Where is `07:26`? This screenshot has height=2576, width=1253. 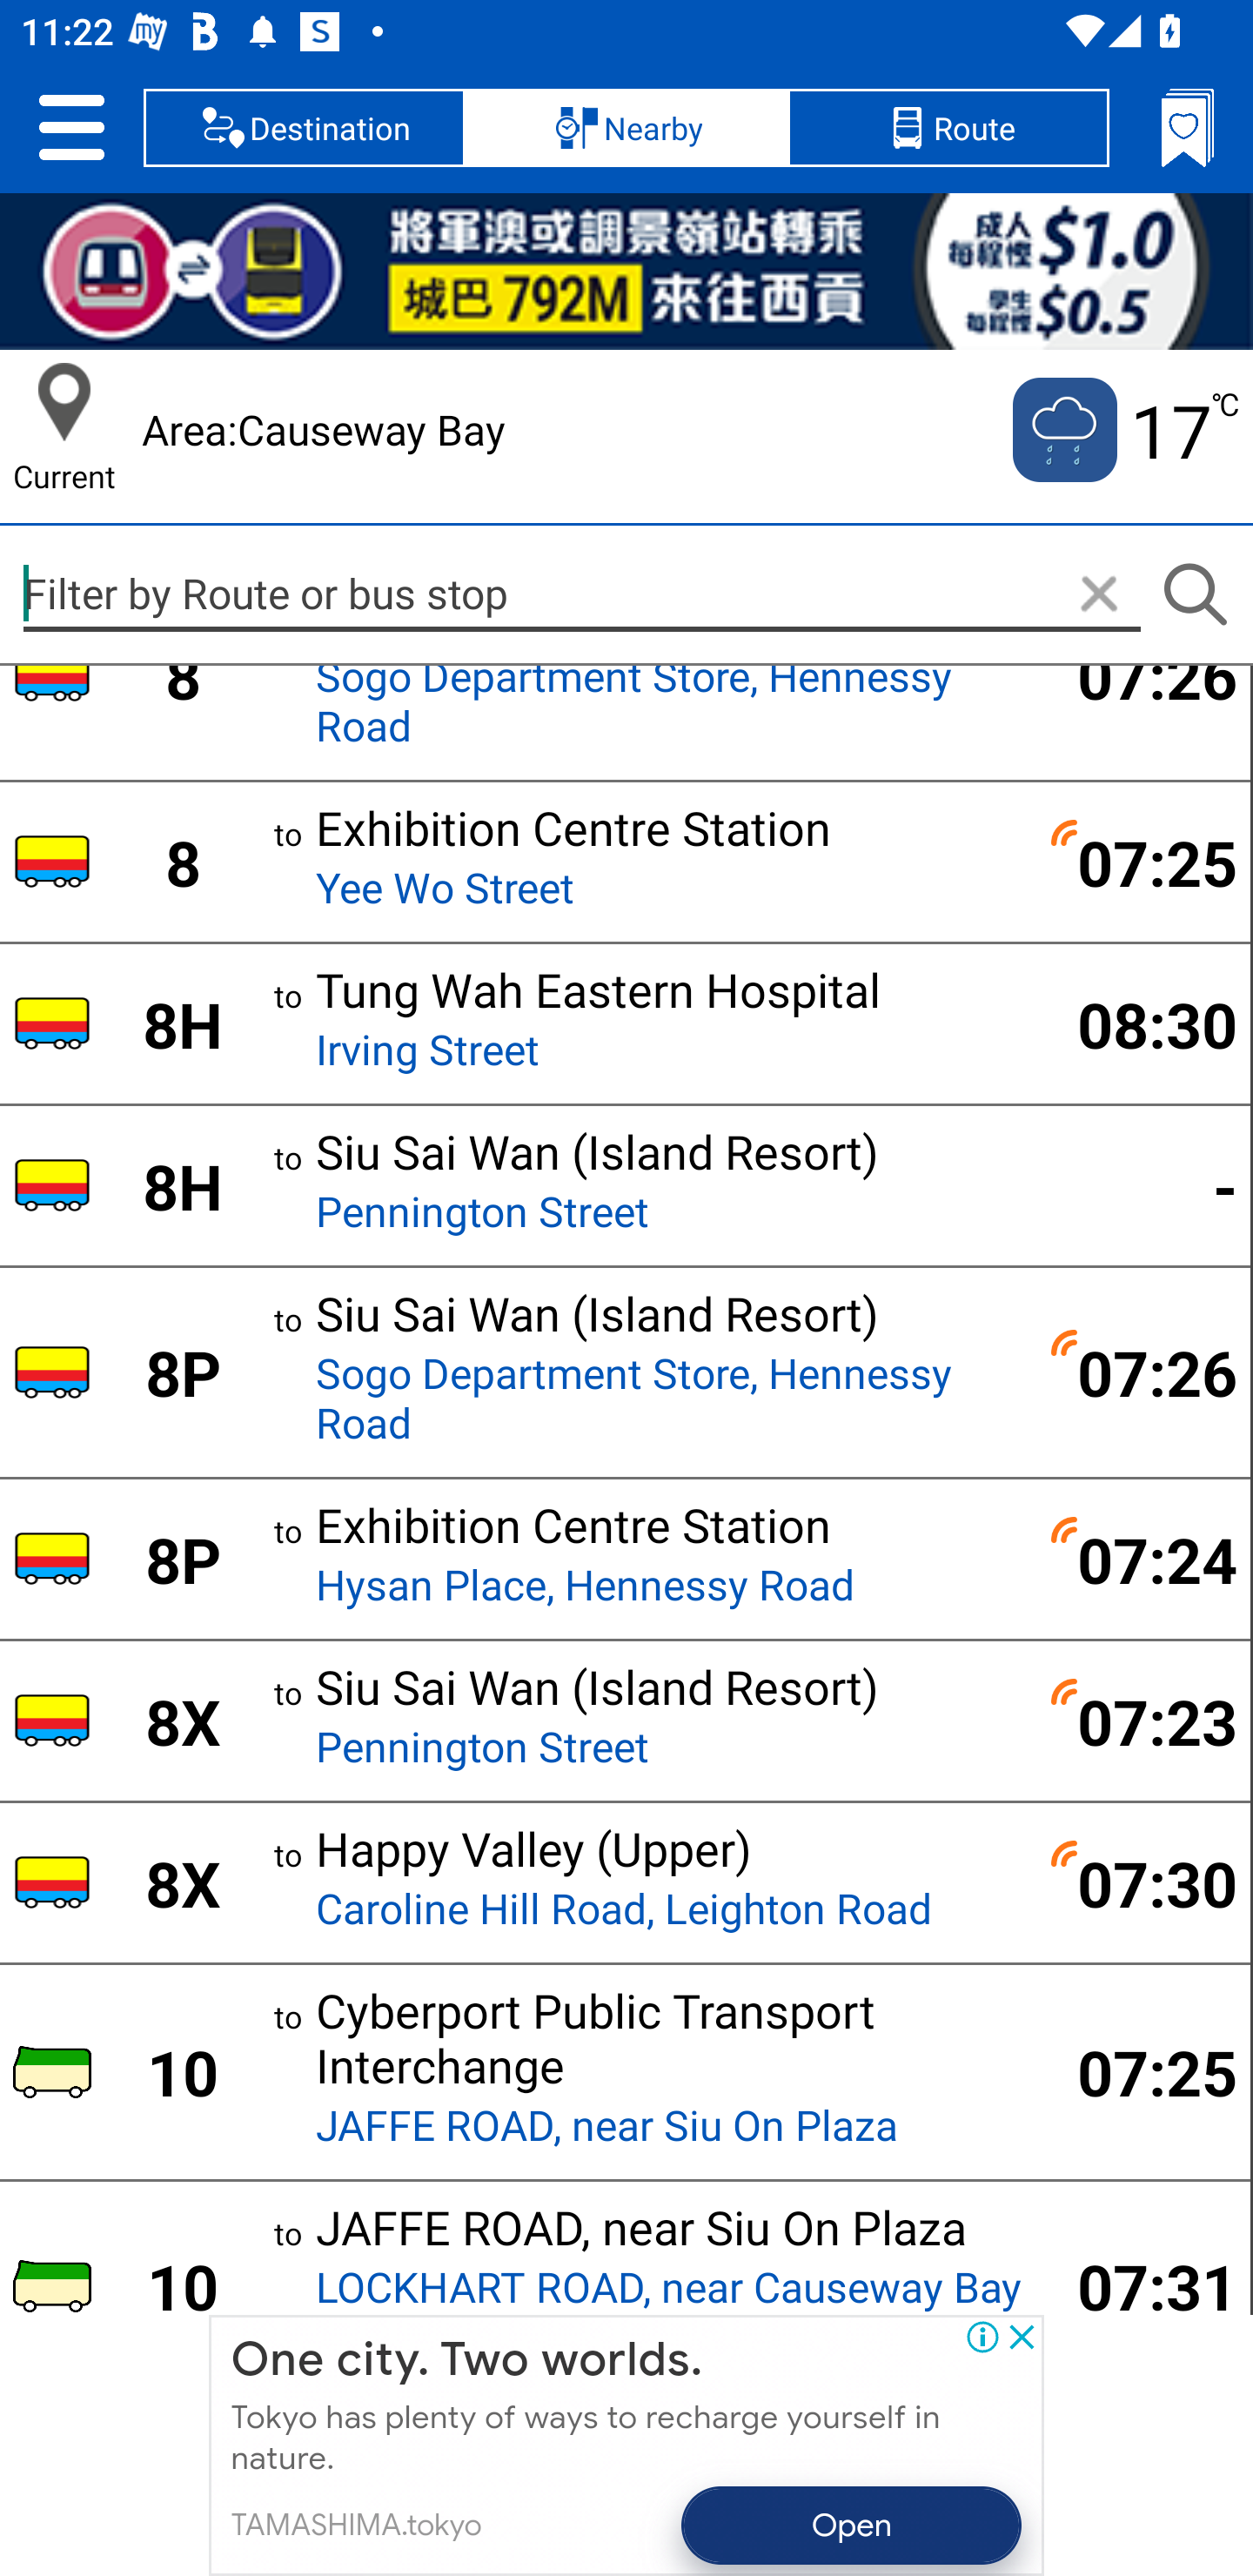 07:26 is located at coordinates (1139, 689).